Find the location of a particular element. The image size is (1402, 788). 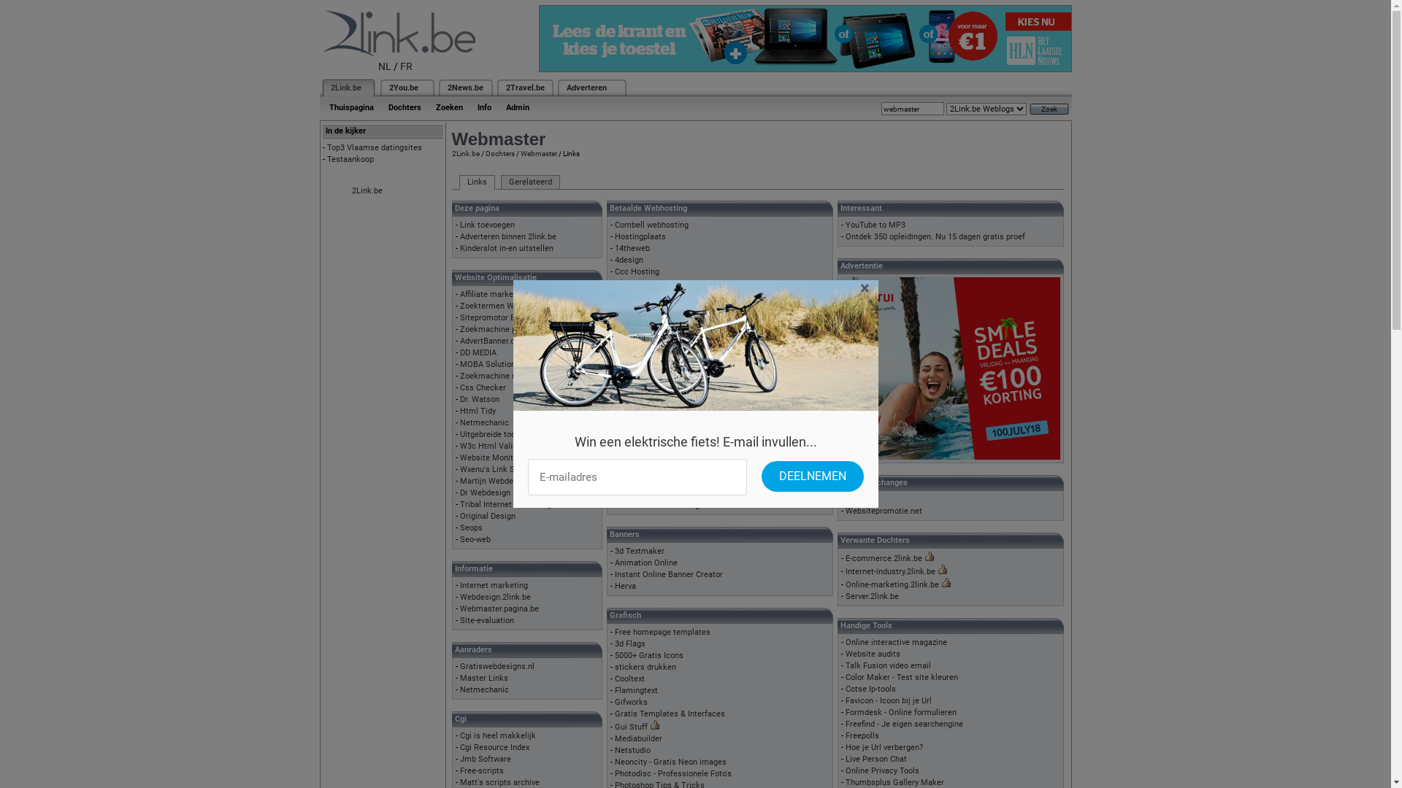

Bpath is located at coordinates (856, 499).